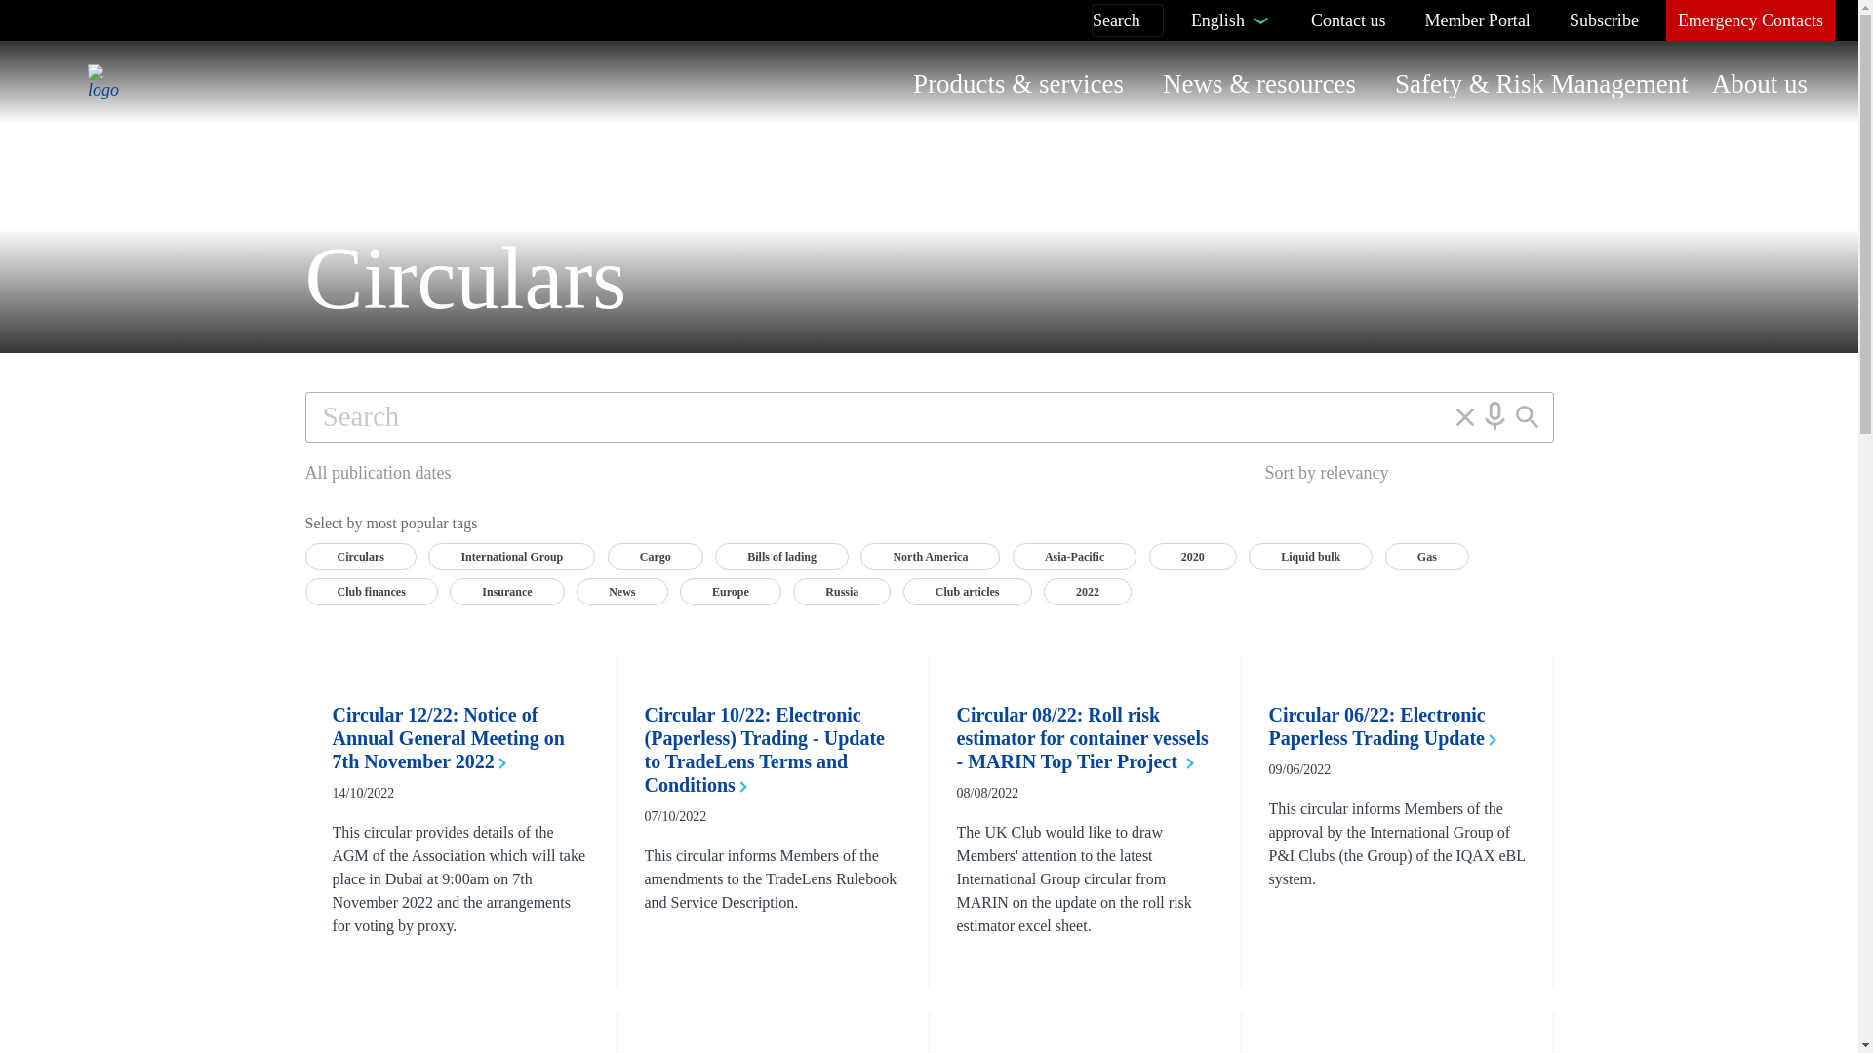 This screenshot has height=1053, width=1873. I want to click on Emergency Contacts, so click(1750, 20).